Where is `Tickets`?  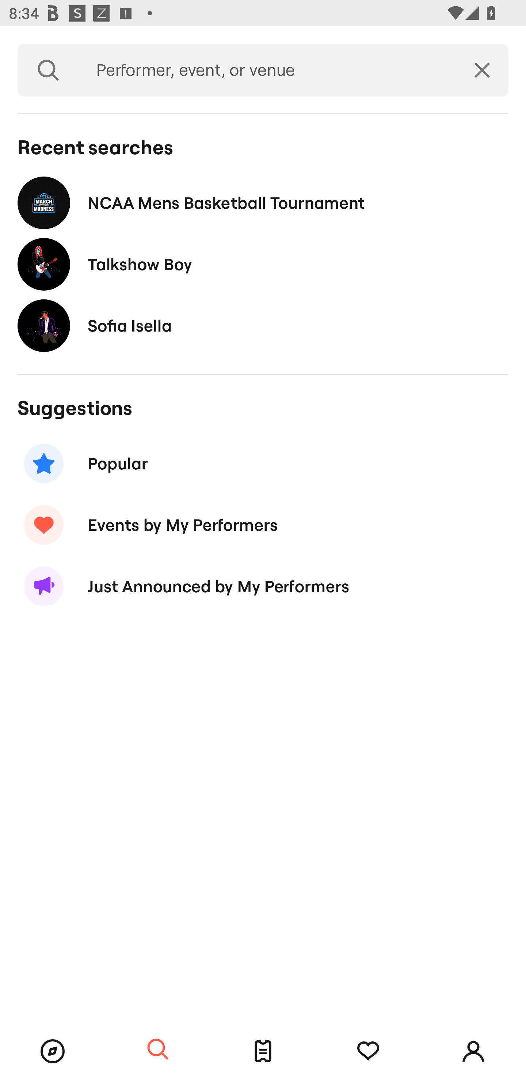
Tickets is located at coordinates (263, 1051).